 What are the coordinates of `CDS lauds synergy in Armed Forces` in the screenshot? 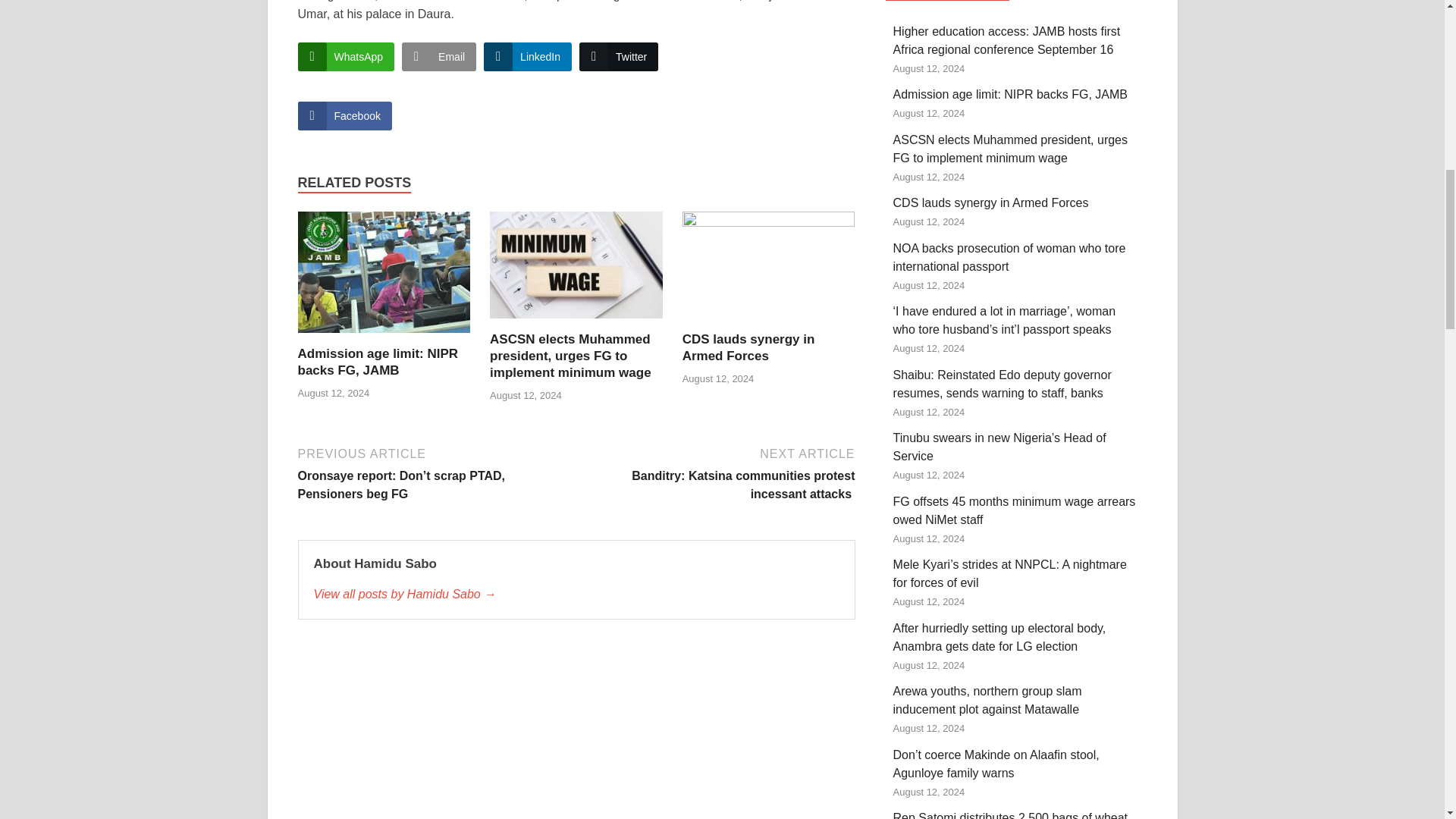 It's located at (749, 347).